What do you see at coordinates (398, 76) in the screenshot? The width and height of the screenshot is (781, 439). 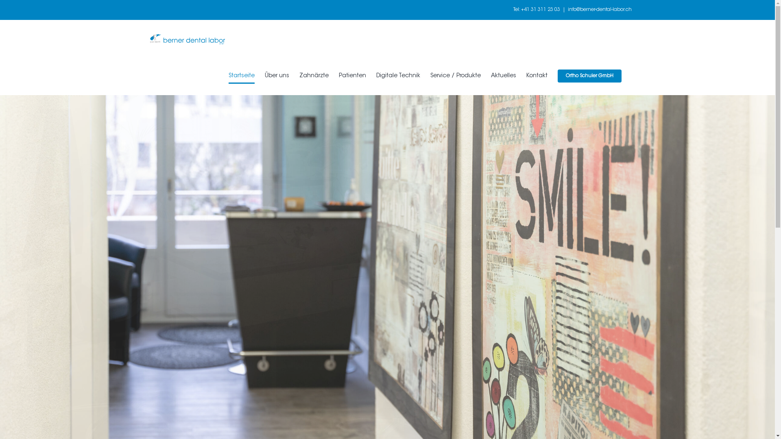 I see `Digitale Technik` at bounding box center [398, 76].